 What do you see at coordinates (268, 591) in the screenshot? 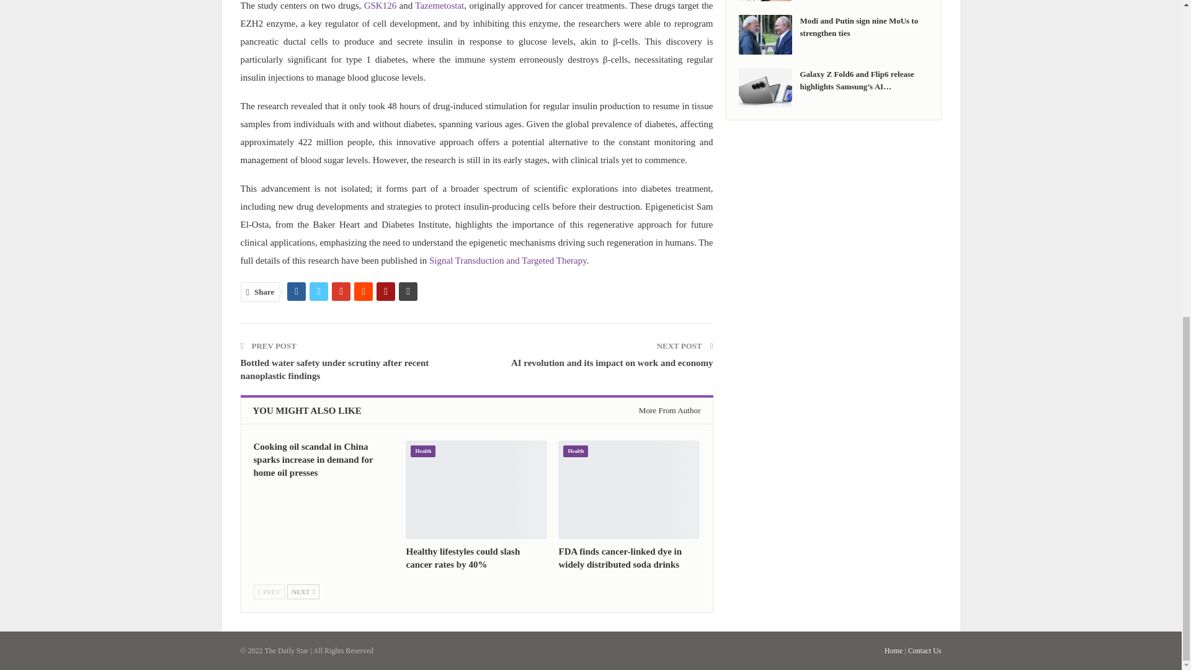
I see `Previous` at bounding box center [268, 591].